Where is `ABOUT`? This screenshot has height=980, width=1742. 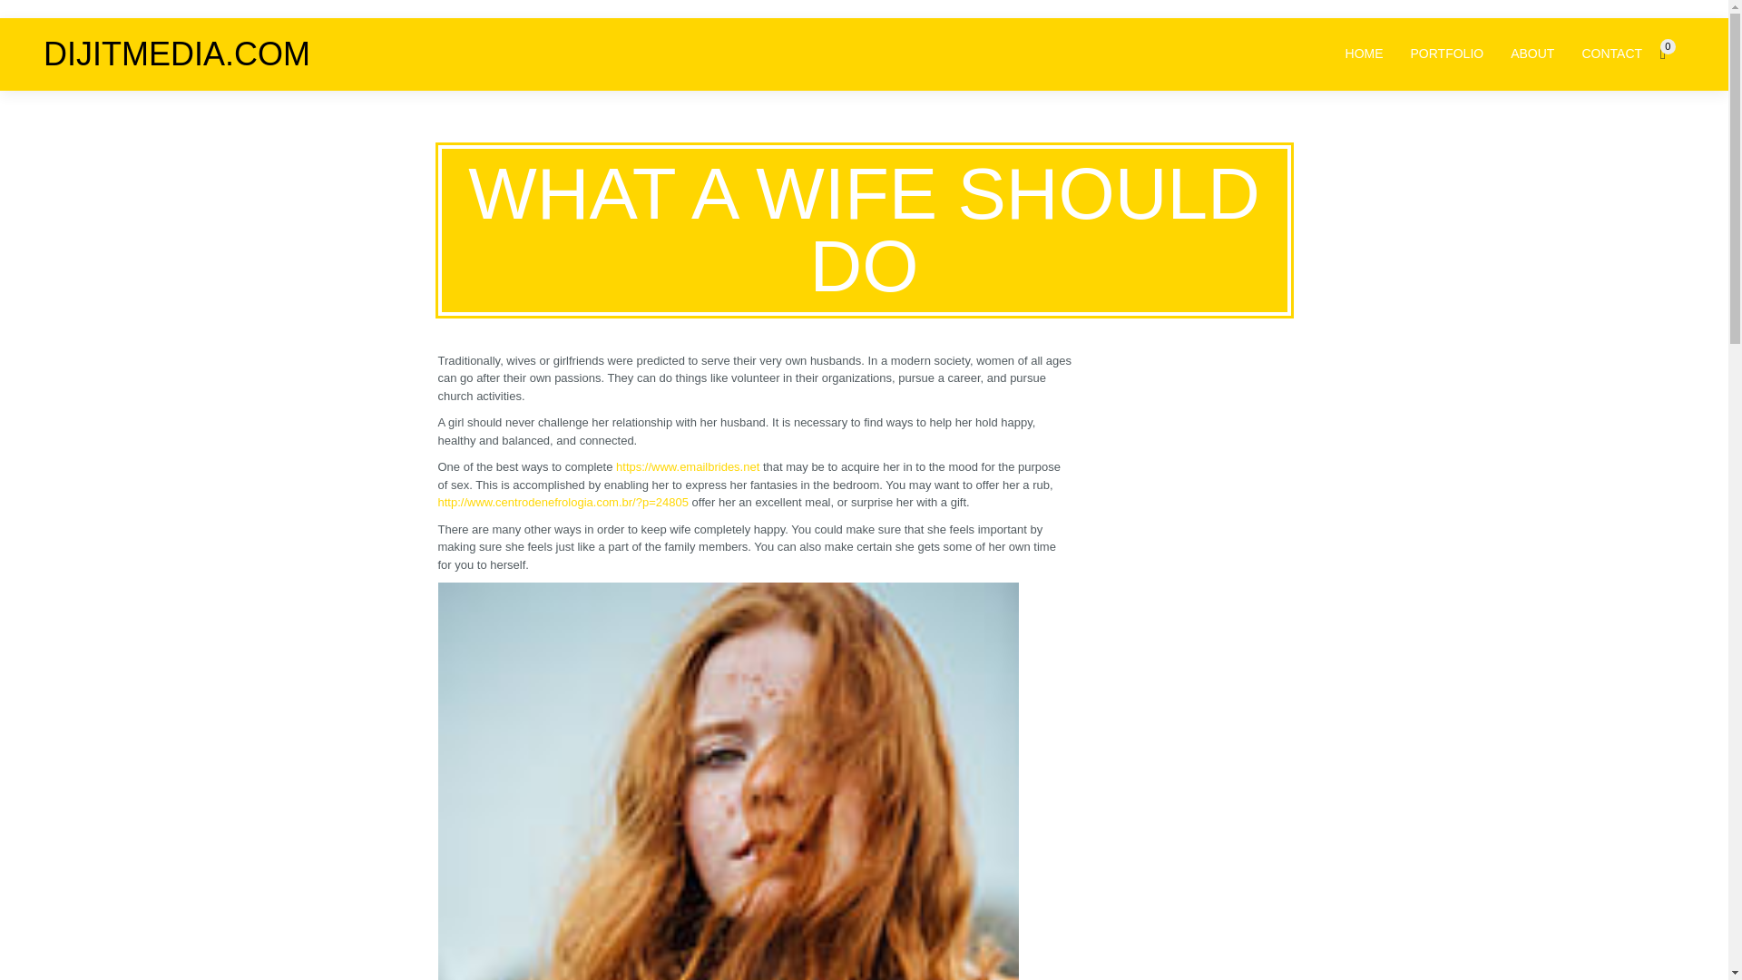
ABOUT is located at coordinates (1532, 53).